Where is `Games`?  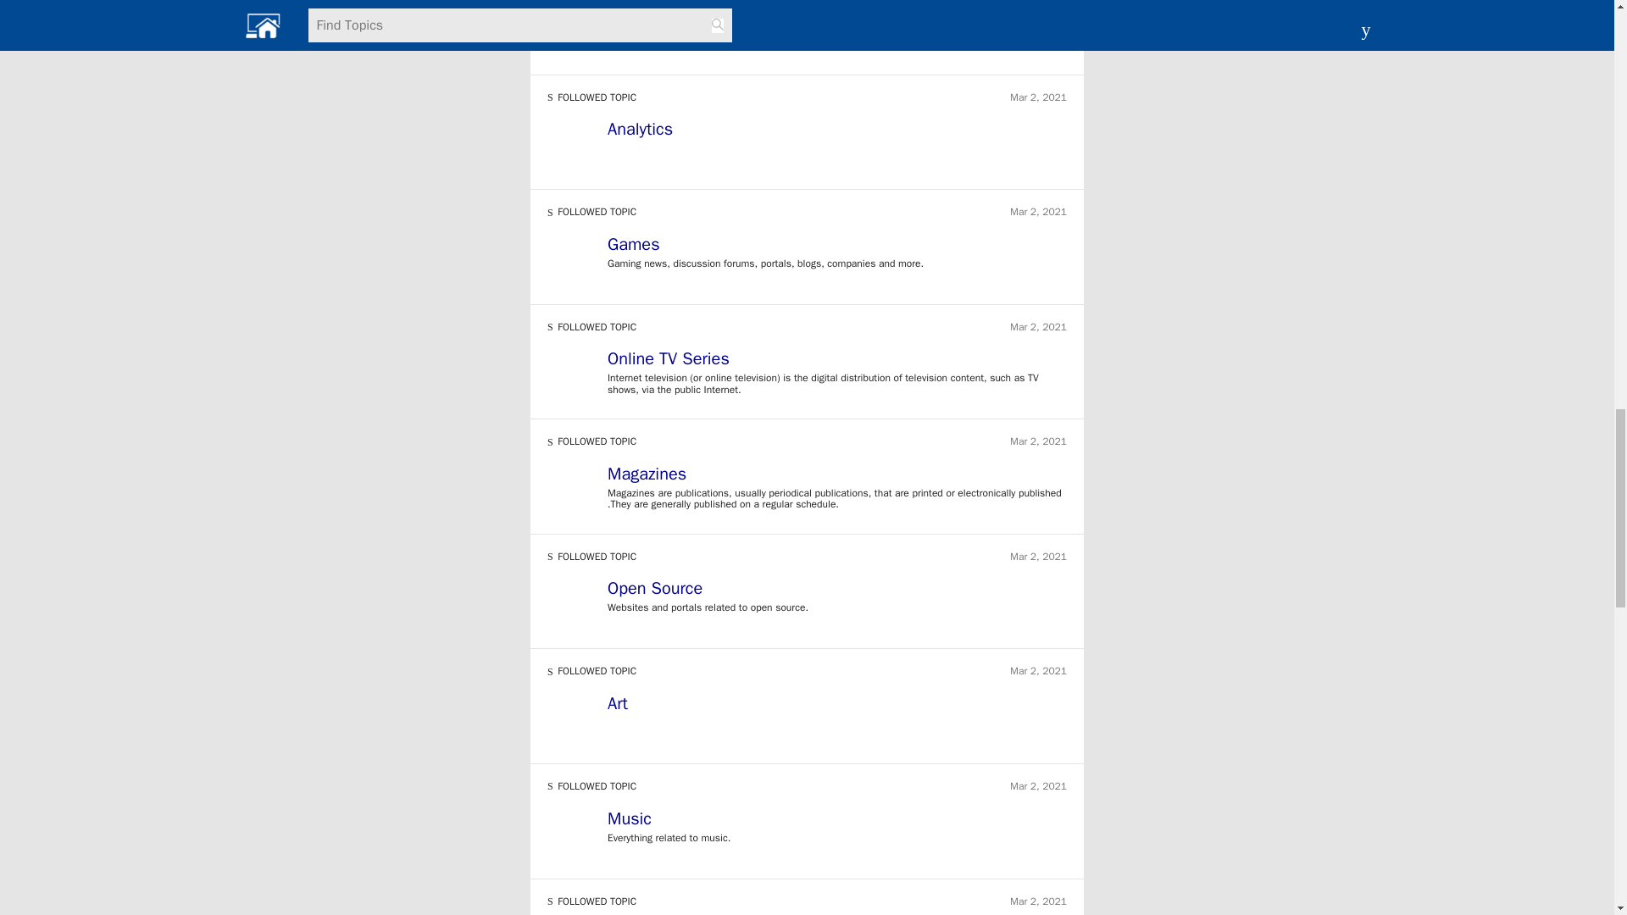
Games is located at coordinates (837, 246).